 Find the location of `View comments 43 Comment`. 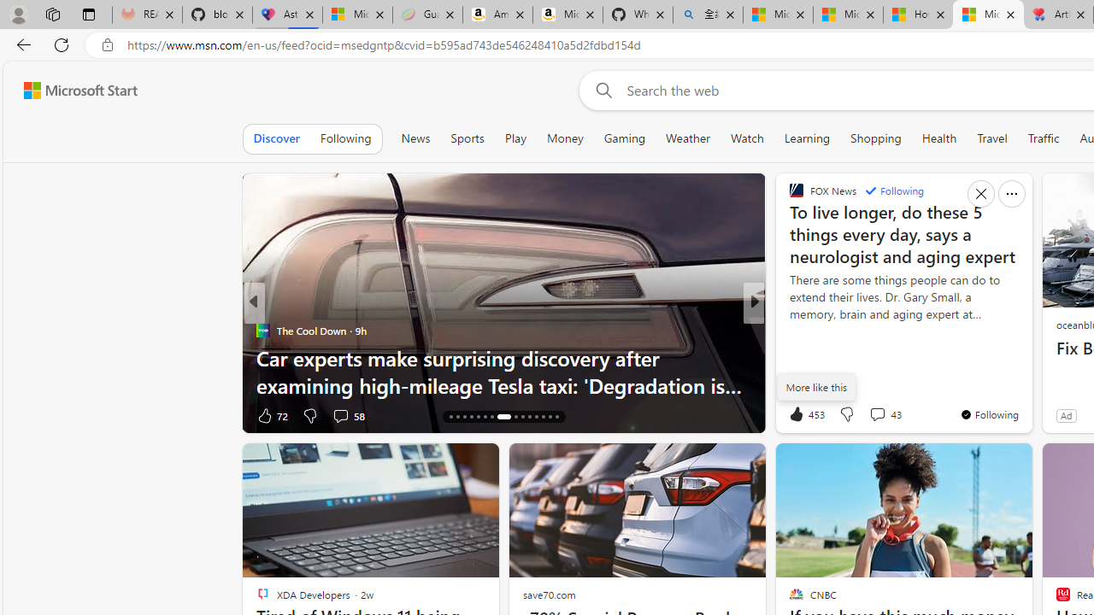

View comments 43 Comment is located at coordinates (877, 414).